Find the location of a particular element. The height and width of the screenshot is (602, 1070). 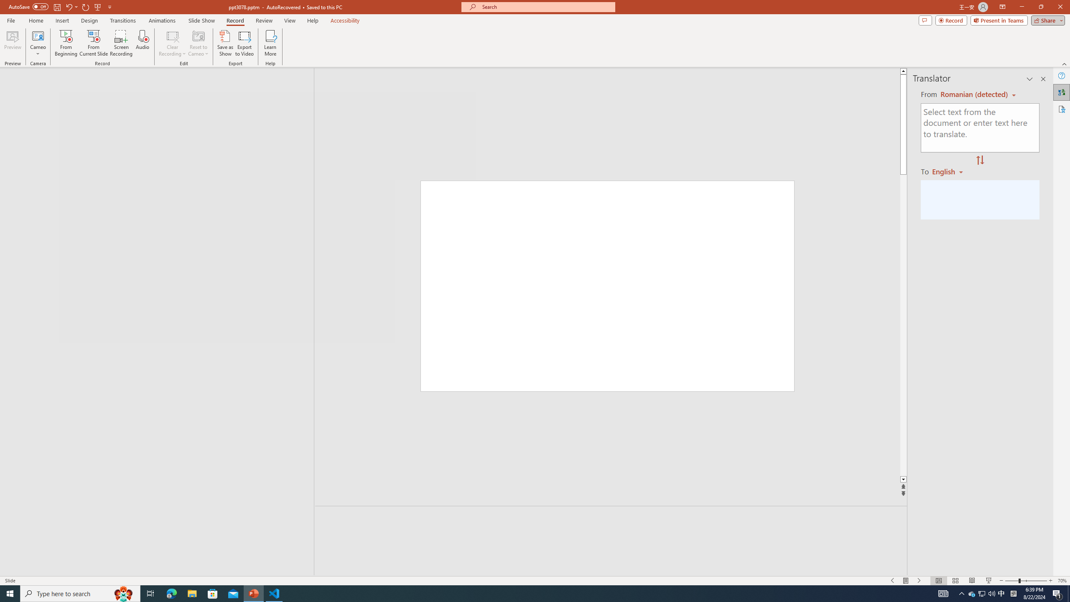

From Beginning... is located at coordinates (66, 43).